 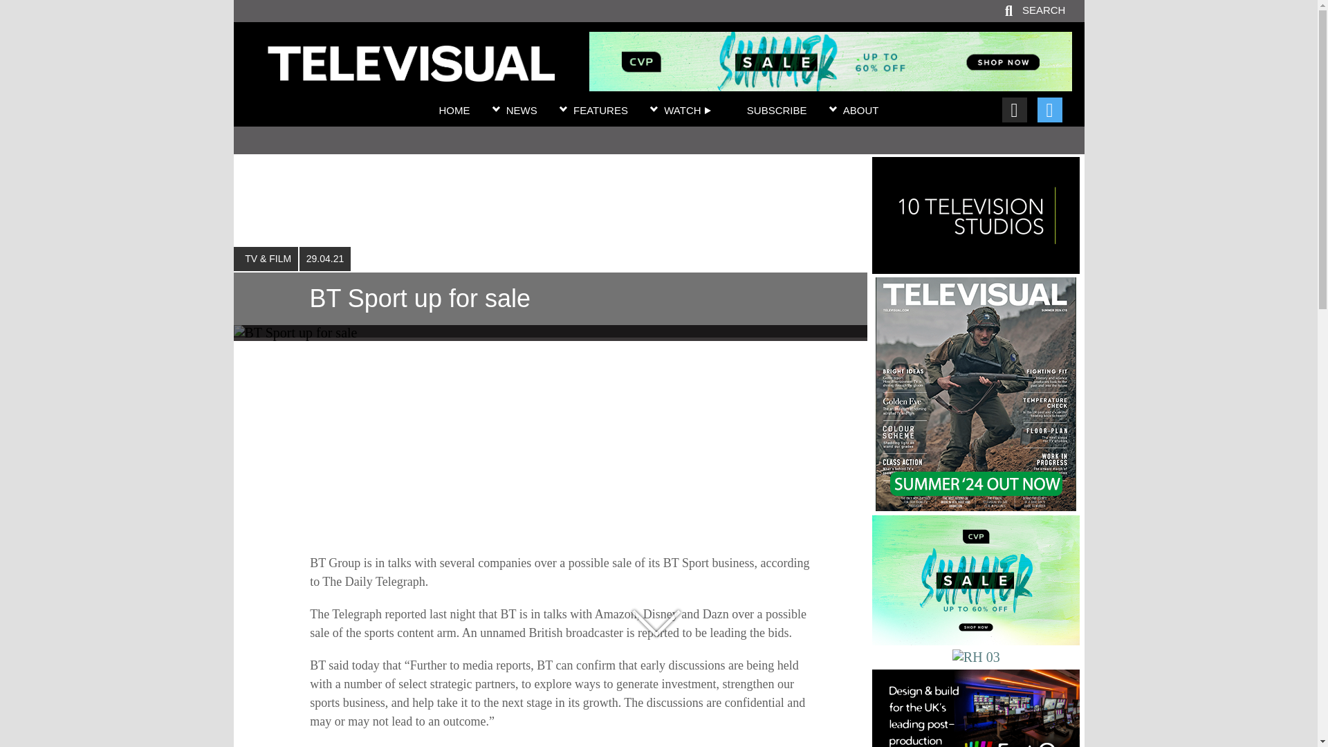 I want to click on NEWS, so click(x=522, y=111).